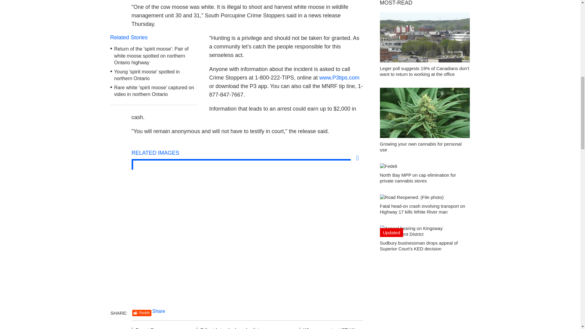 Image resolution: width=585 pixels, height=329 pixels. Describe the element at coordinates (147, 75) in the screenshot. I see `Young 'spirit moose' spotted in northern Ontario` at that location.